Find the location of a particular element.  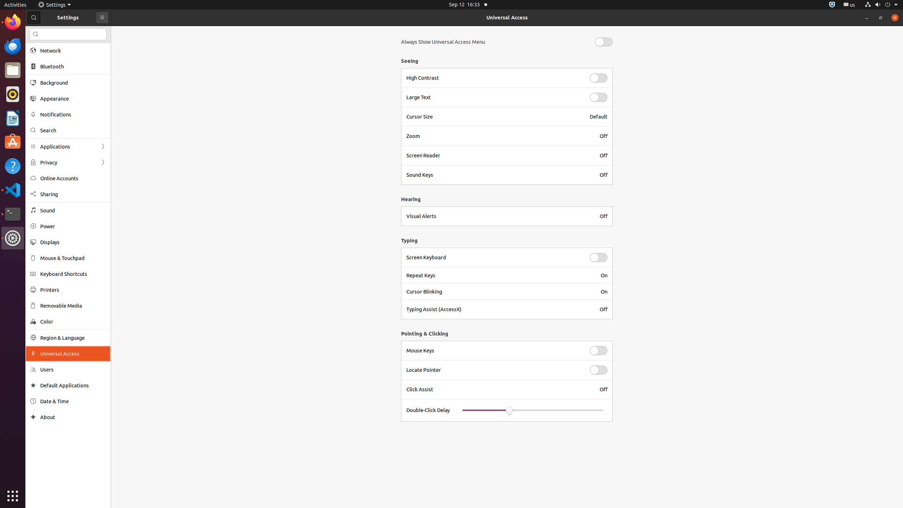

Screen Keyboard is located at coordinates (494, 258).